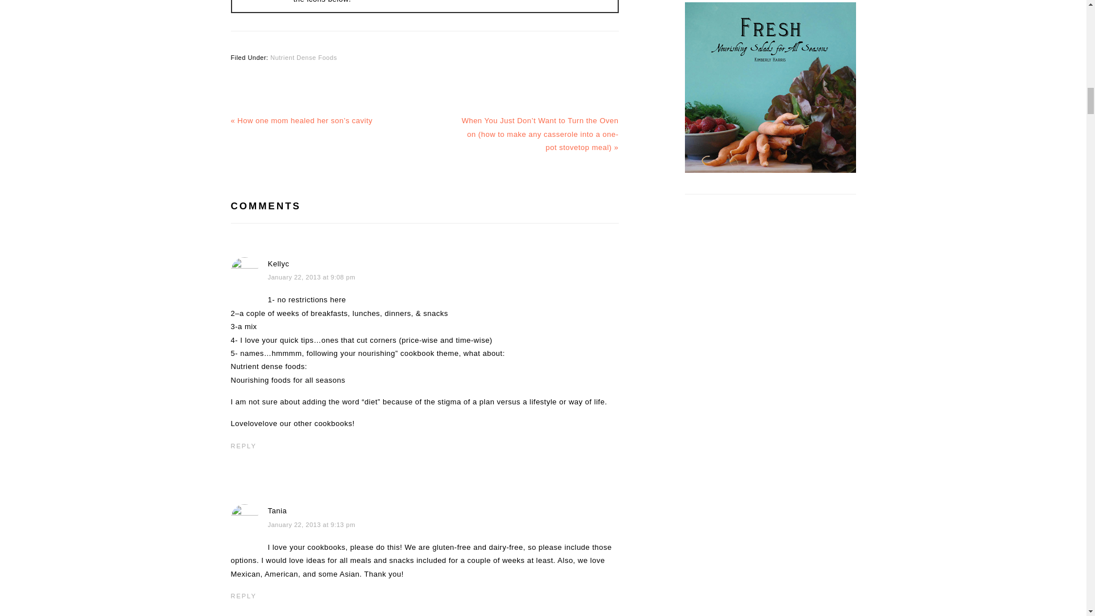 The width and height of the screenshot is (1095, 616). What do you see at coordinates (770, 88) in the screenshot?
I see `Fresh Cover` at bounding box center [770, 88].